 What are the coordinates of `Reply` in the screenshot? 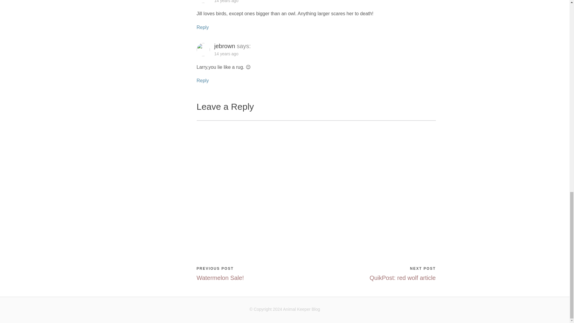 It's located at (203, 28).